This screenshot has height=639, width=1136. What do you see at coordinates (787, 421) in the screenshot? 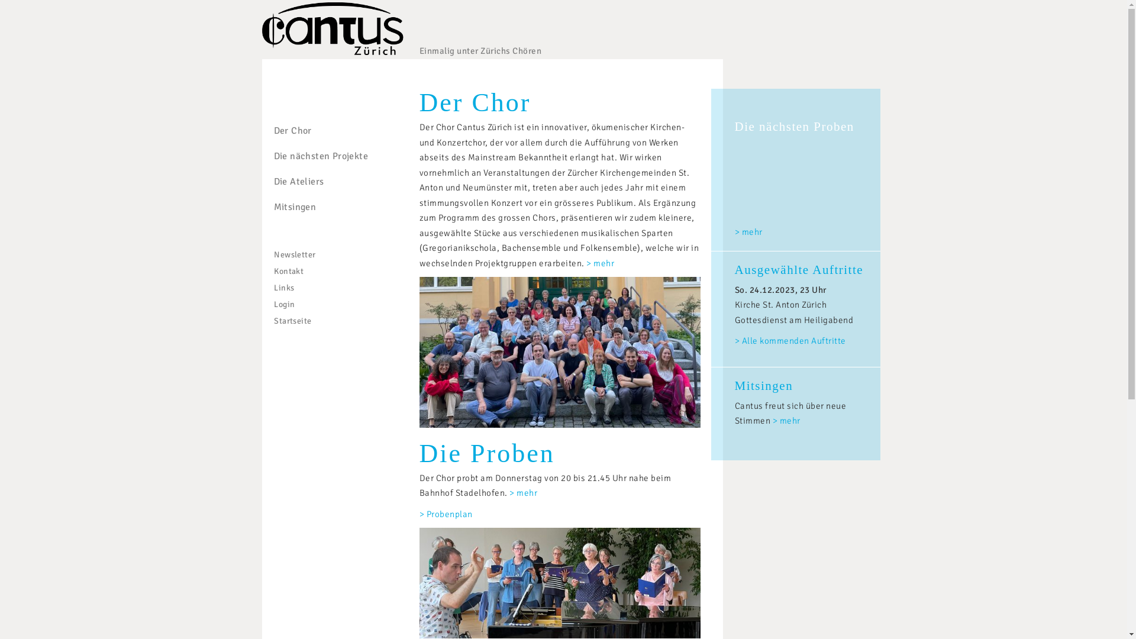
I see `> mehr` at bounding box center [787, 421].